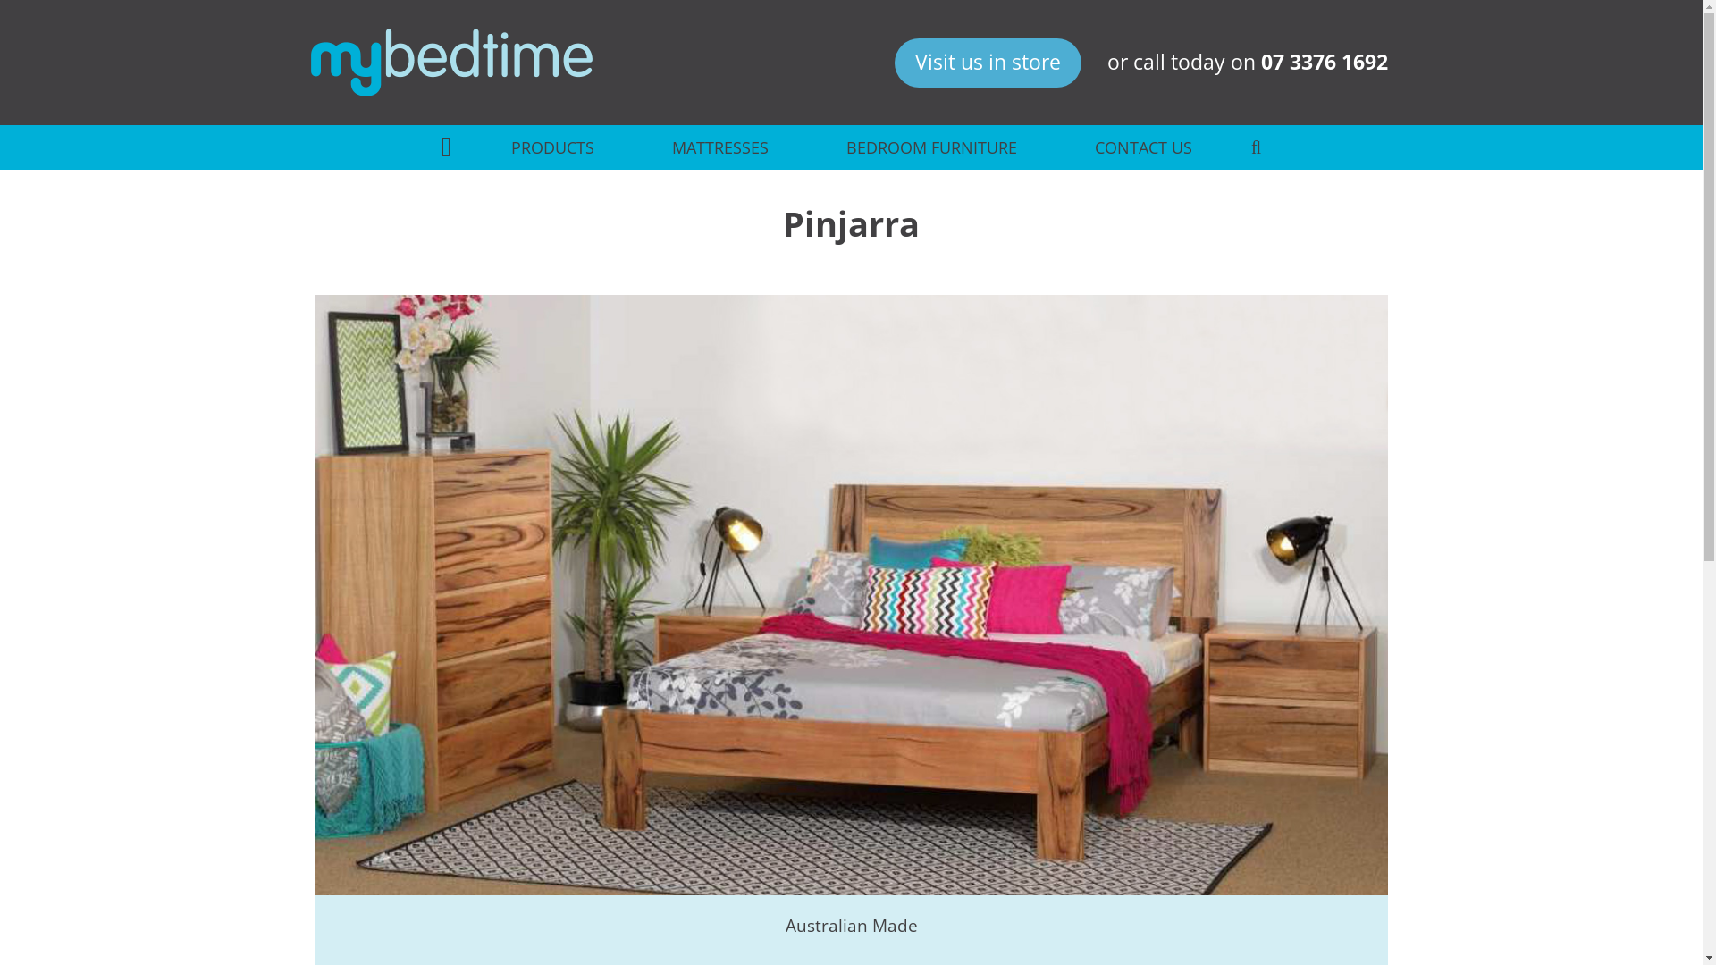  I want to click on SEARCH, so click(1256, 147).